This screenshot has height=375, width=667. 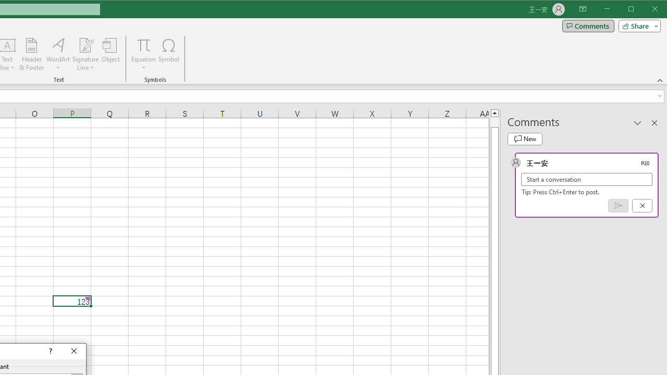 What do you see at coordinates (31, 54) in the screenshot?
I see `Header & Footer...` at bounding box center [31, 54].